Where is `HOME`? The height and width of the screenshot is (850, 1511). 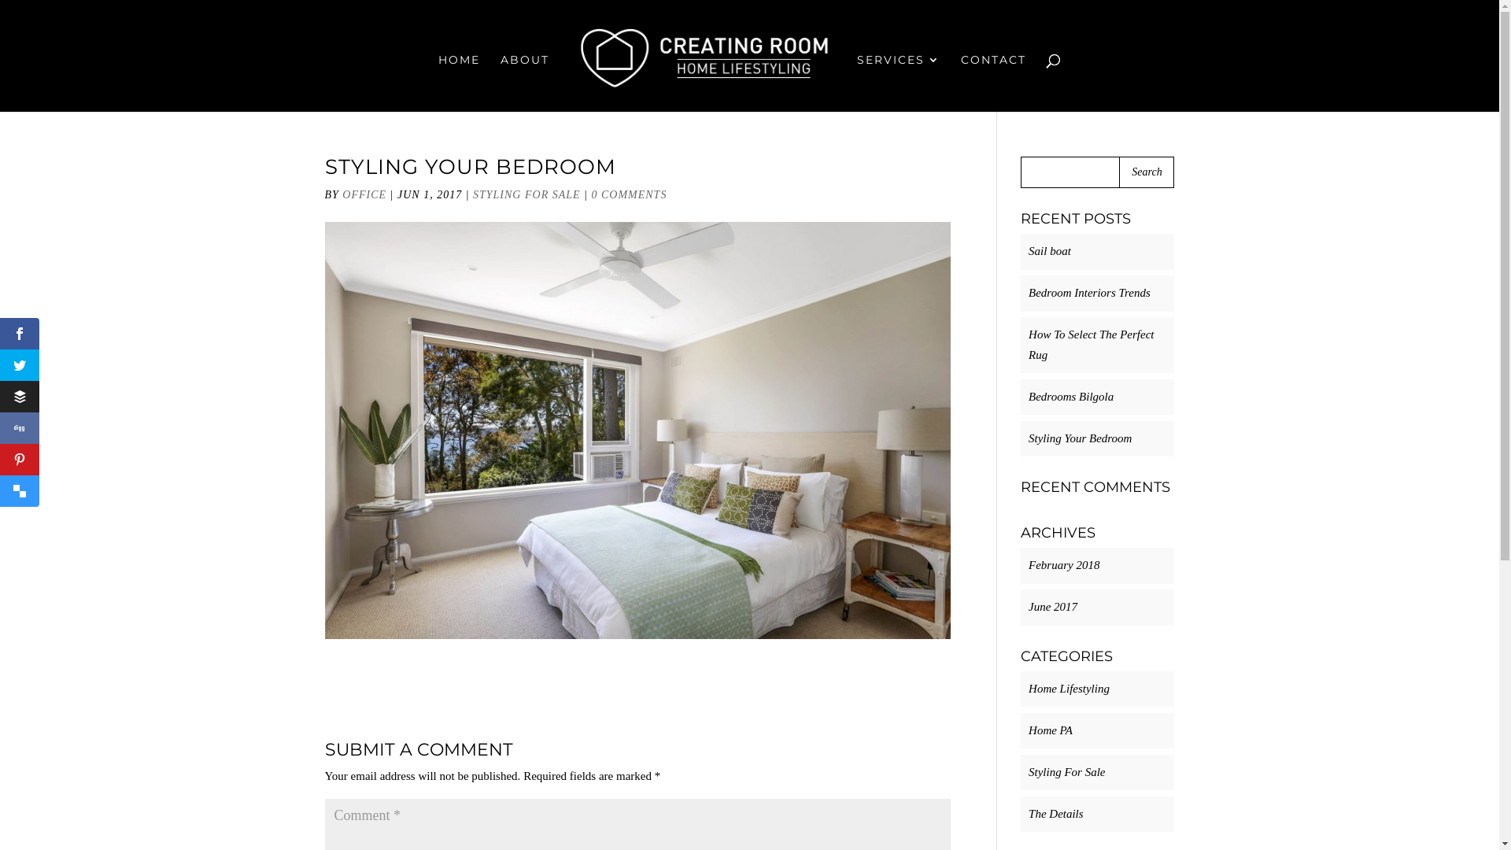
HOME is located at coordinates (460, 82).